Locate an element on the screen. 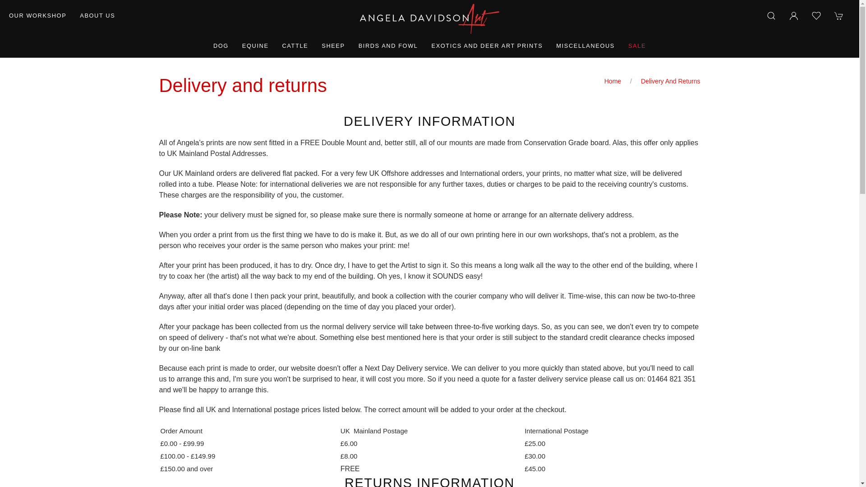 The height and width of the screenshot is (487, 866). Home is located at coordinates (613, 81).